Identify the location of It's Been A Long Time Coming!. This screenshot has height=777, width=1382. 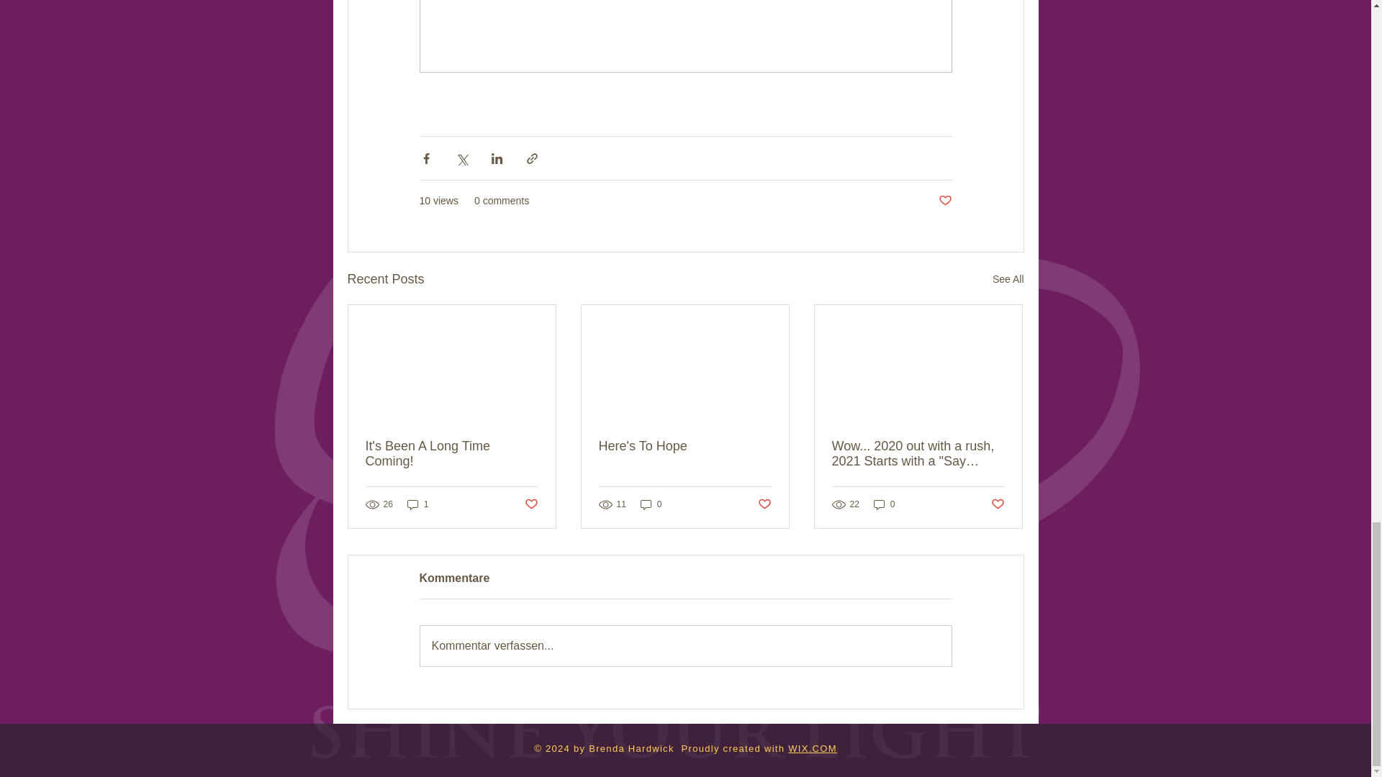
(452, 454).